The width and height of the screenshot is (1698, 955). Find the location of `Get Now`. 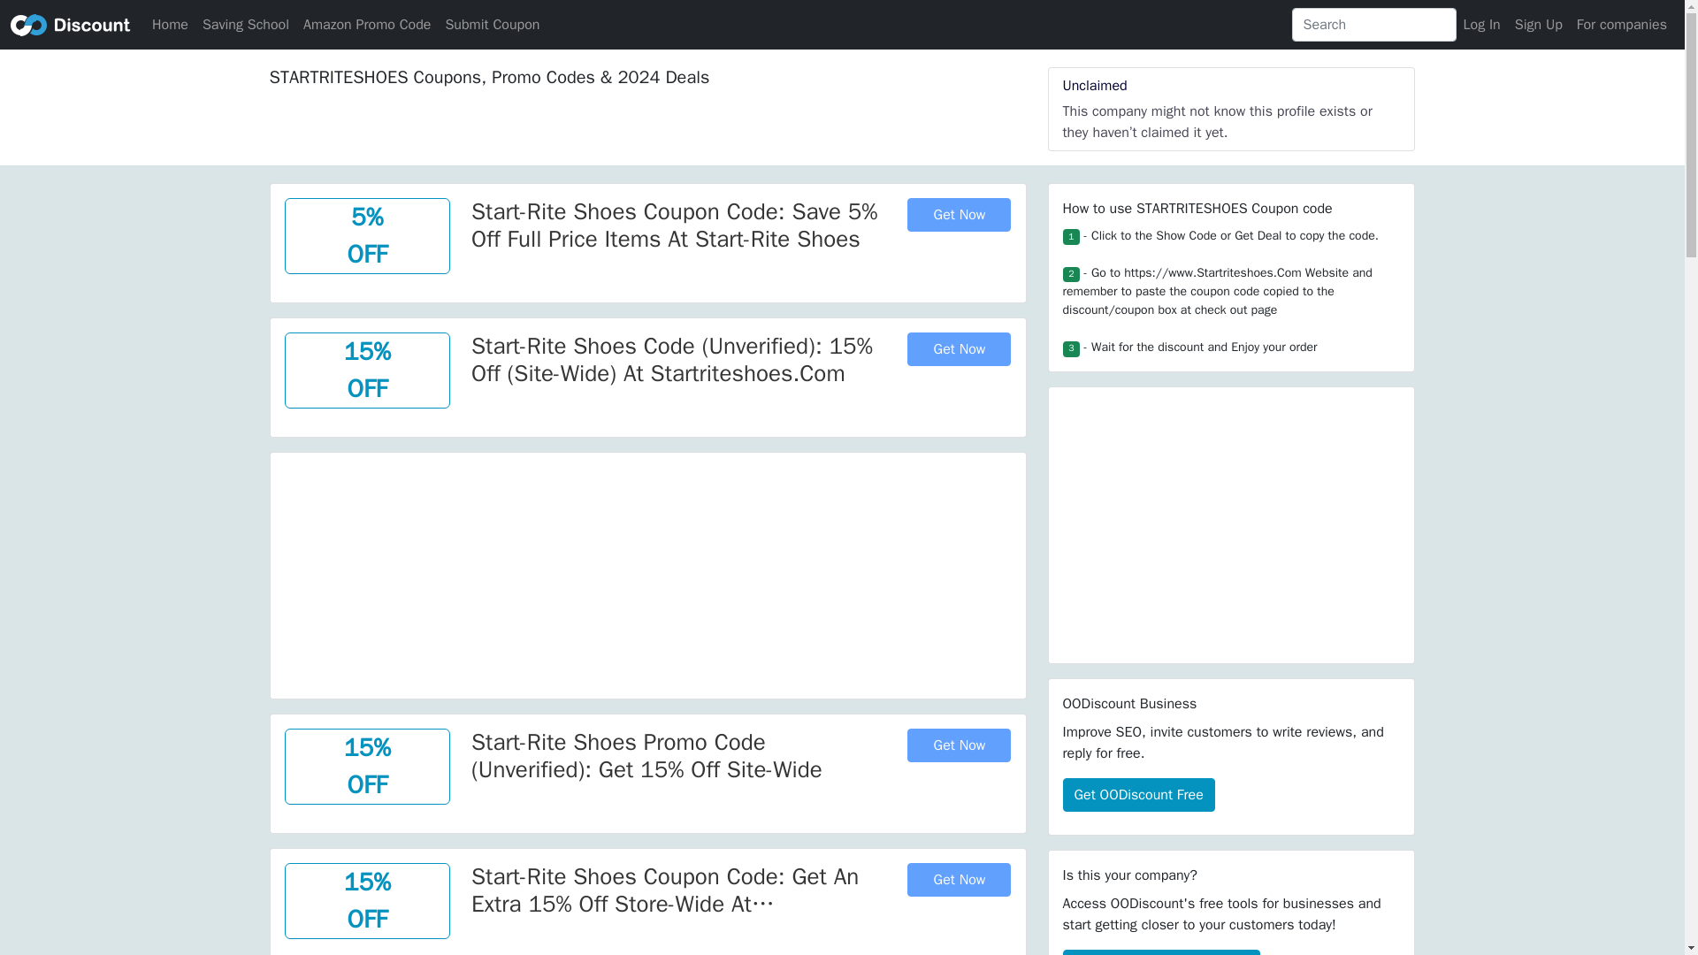

Get Now is located at coordinates (959, 214).